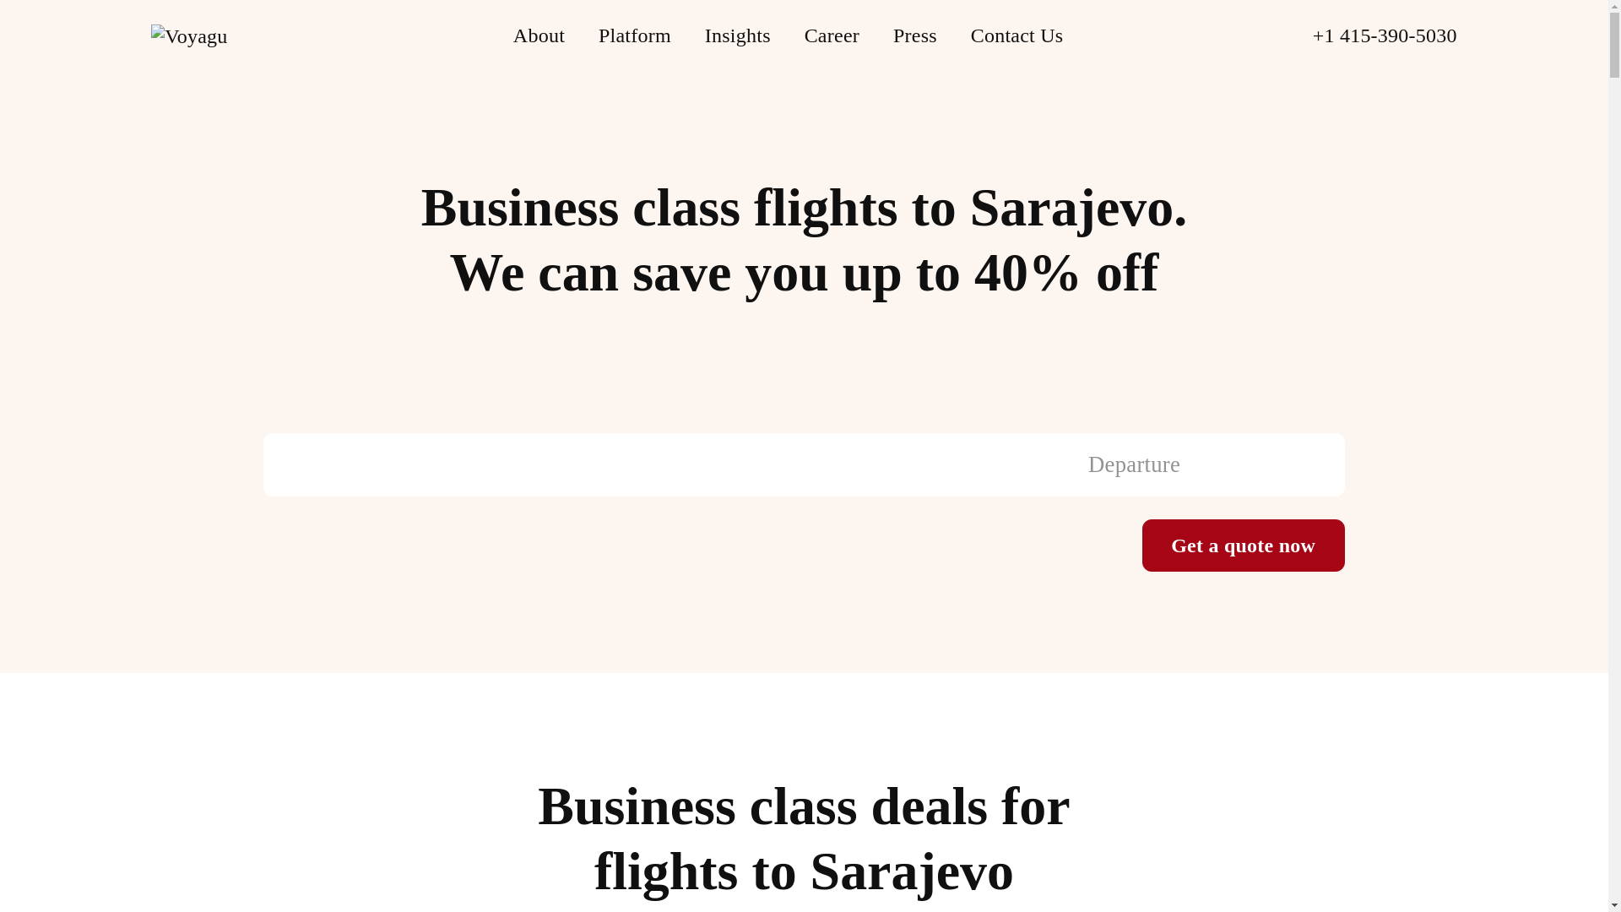  I want to click on Get a quote now, so click(789, 35).